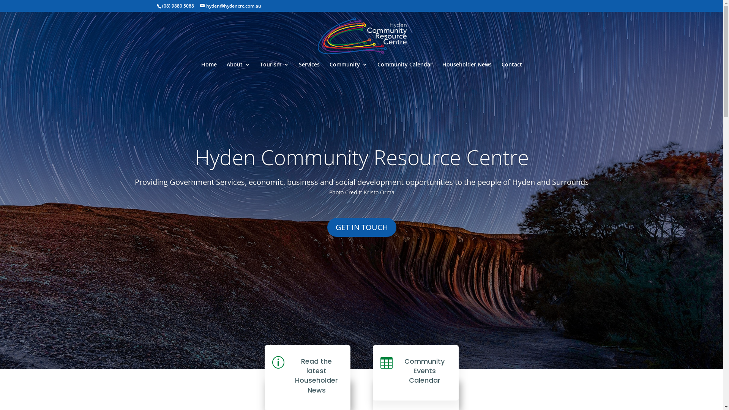  I want to click on Tourism, so click(275, 69).